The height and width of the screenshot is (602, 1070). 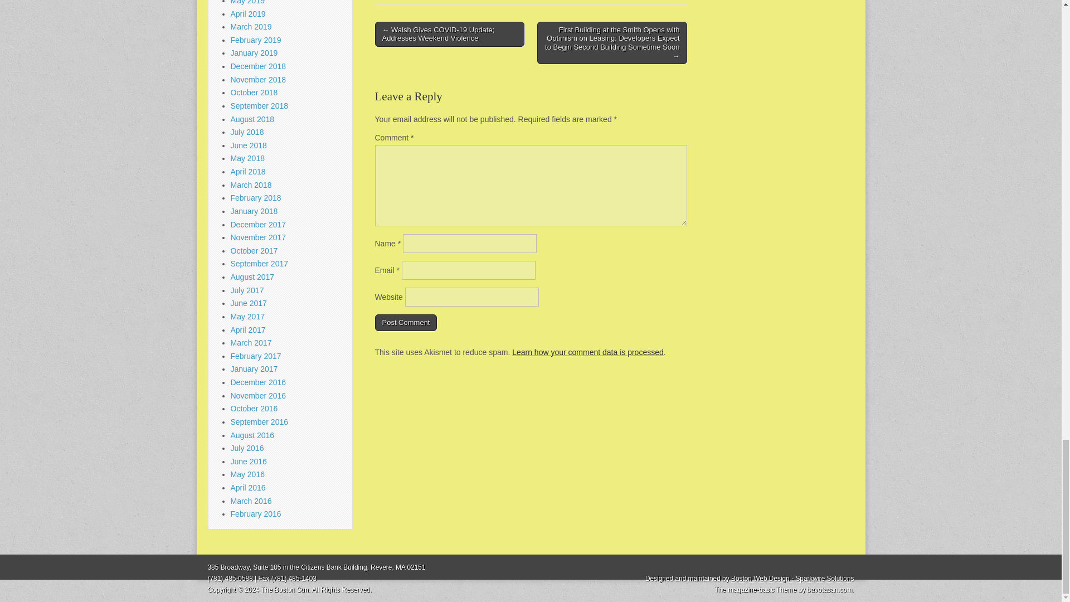 What do you see at coordinates (406, 322) in the screenshot?
I see `Post Comment` at bounding box center [406, 322].